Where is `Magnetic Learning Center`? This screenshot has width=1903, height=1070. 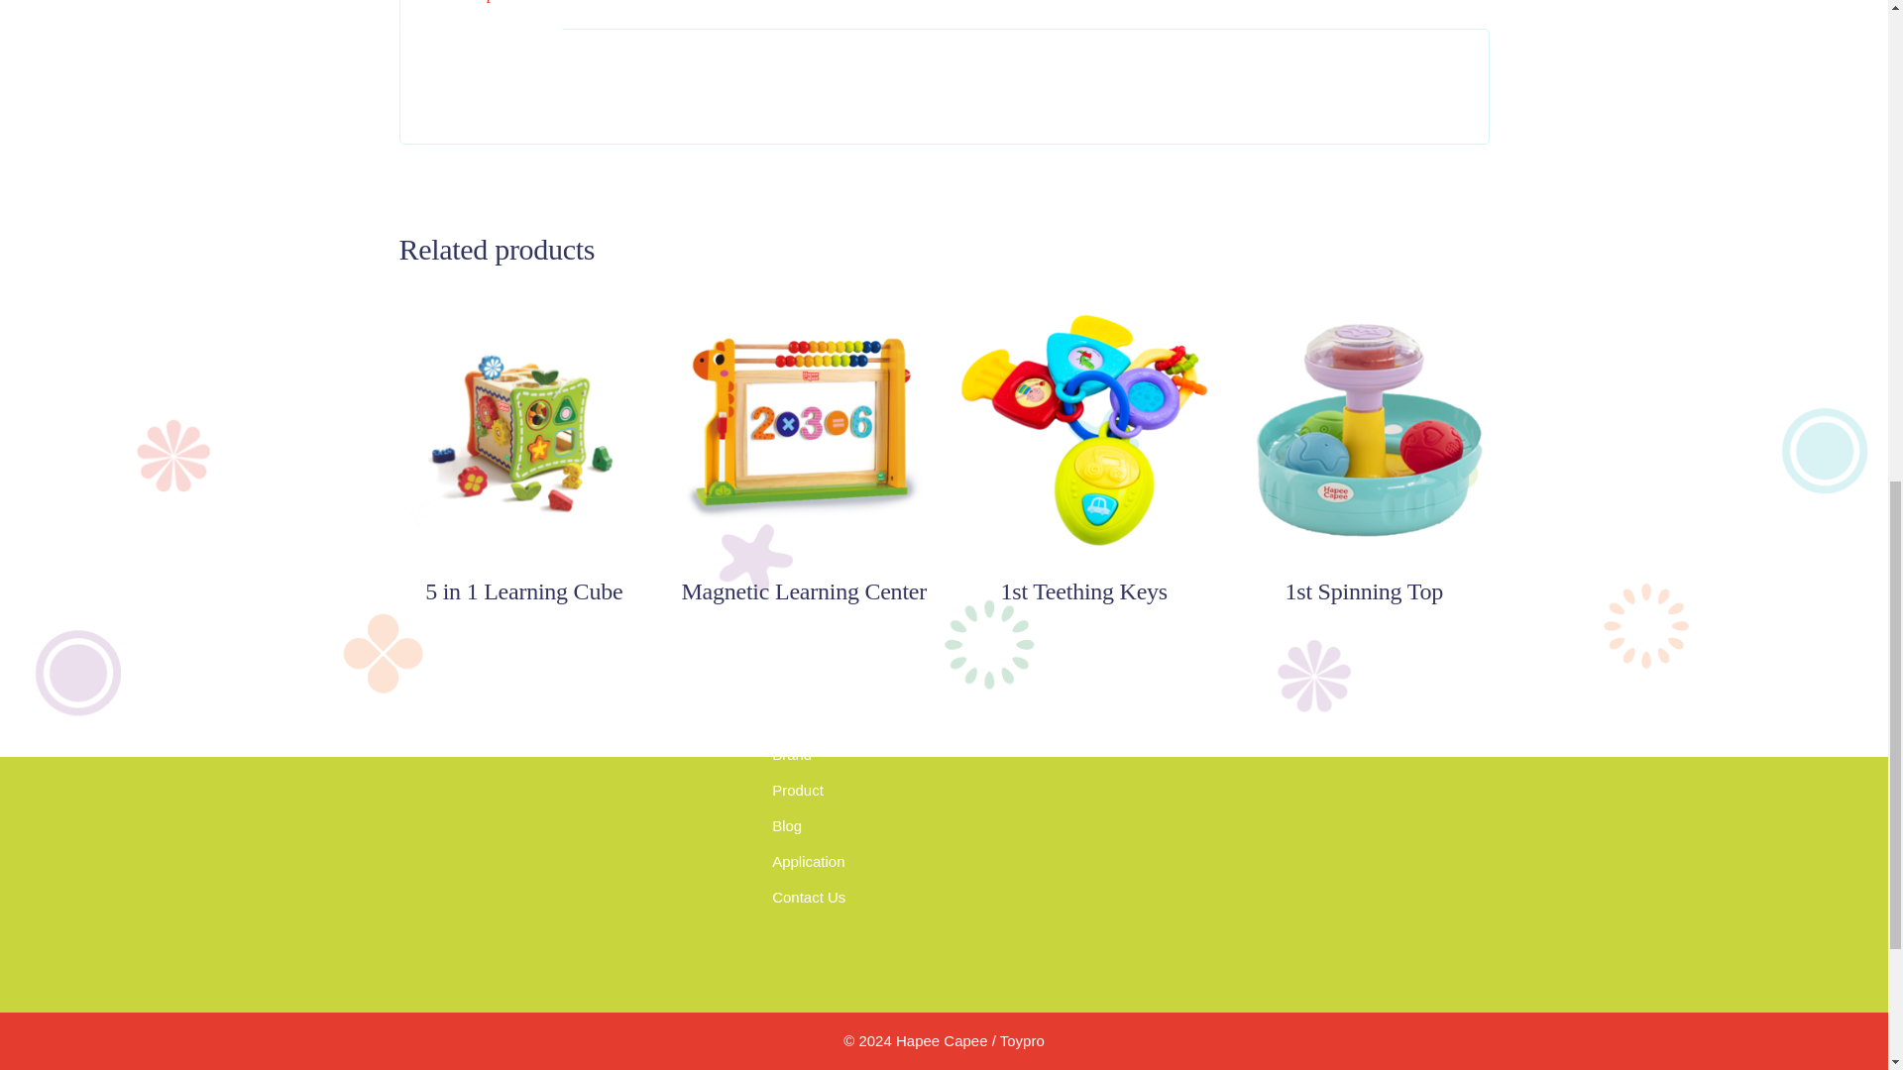 Magnetic Learning Center is located at coordinates (804, 591).